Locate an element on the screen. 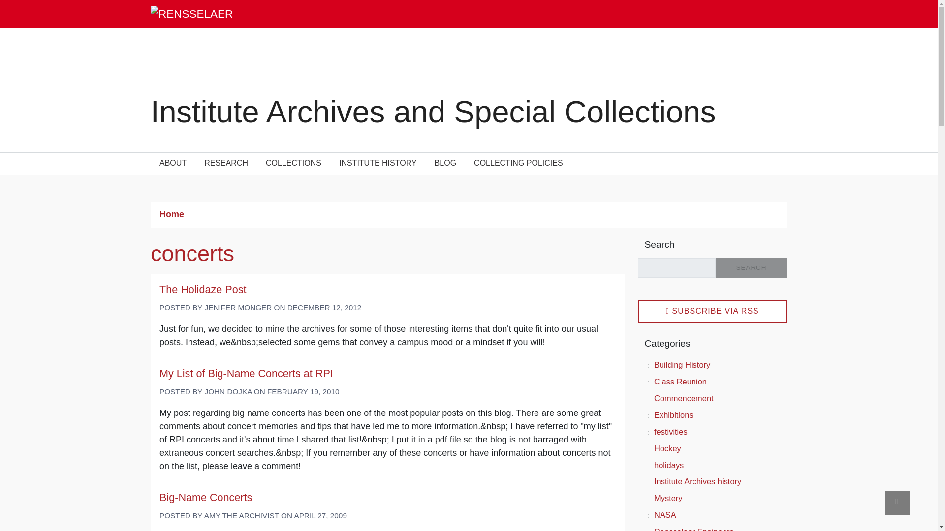  Institute Archives and Special Collections is located at coordinates (433, 112).